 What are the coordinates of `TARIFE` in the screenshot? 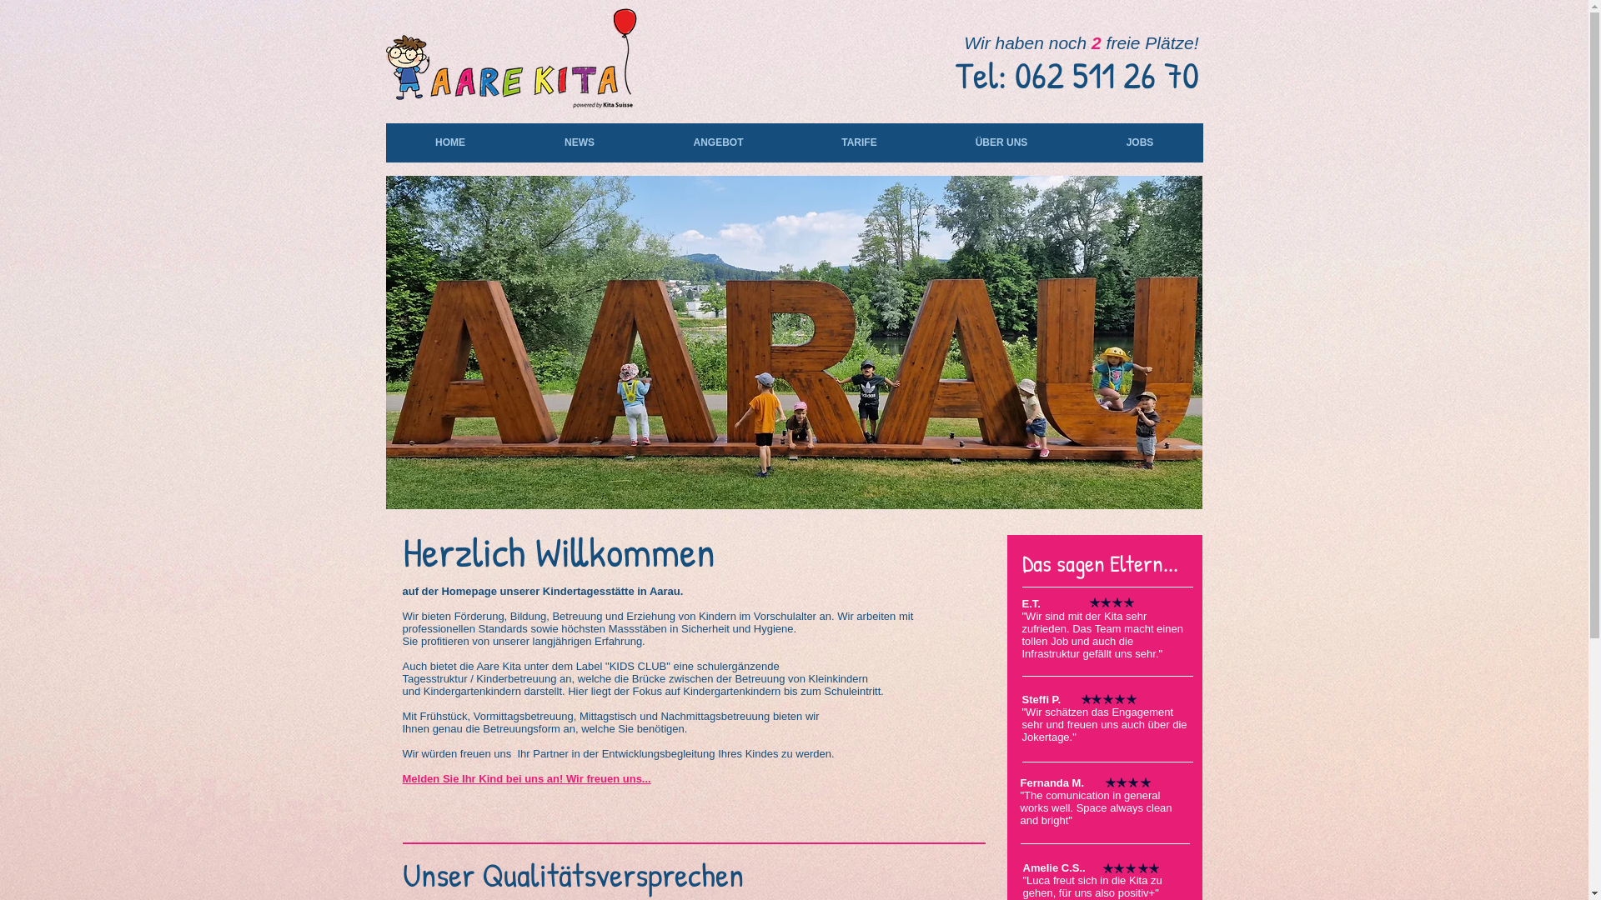 It's located at (859, 143).